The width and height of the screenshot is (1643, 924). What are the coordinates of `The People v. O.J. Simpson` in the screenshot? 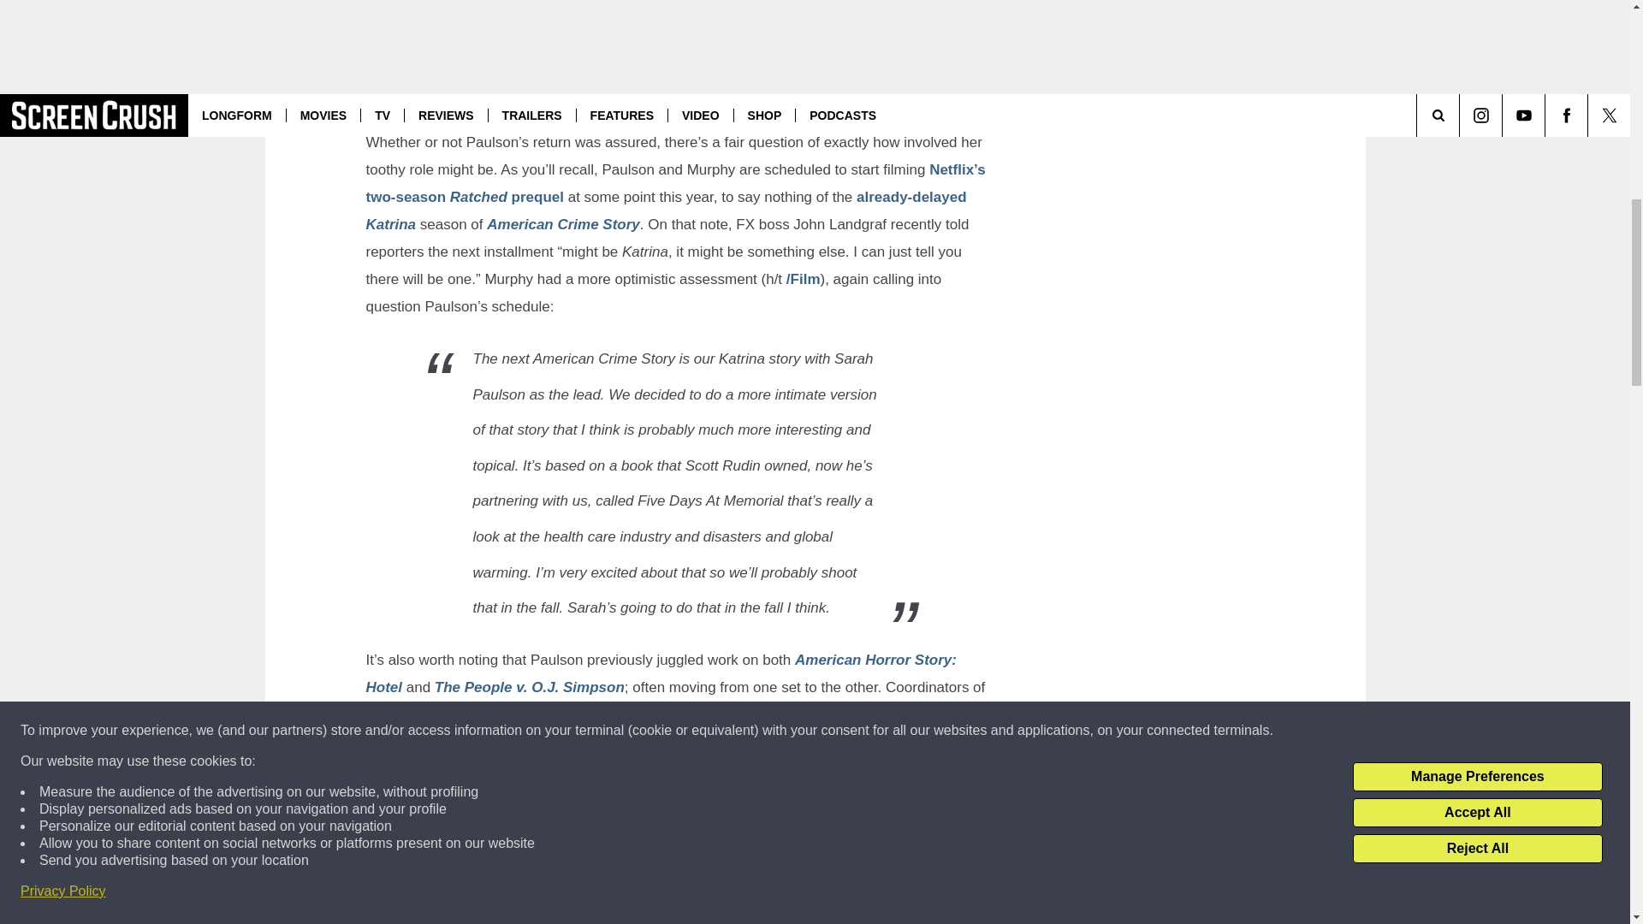 It's located at (529, 687).